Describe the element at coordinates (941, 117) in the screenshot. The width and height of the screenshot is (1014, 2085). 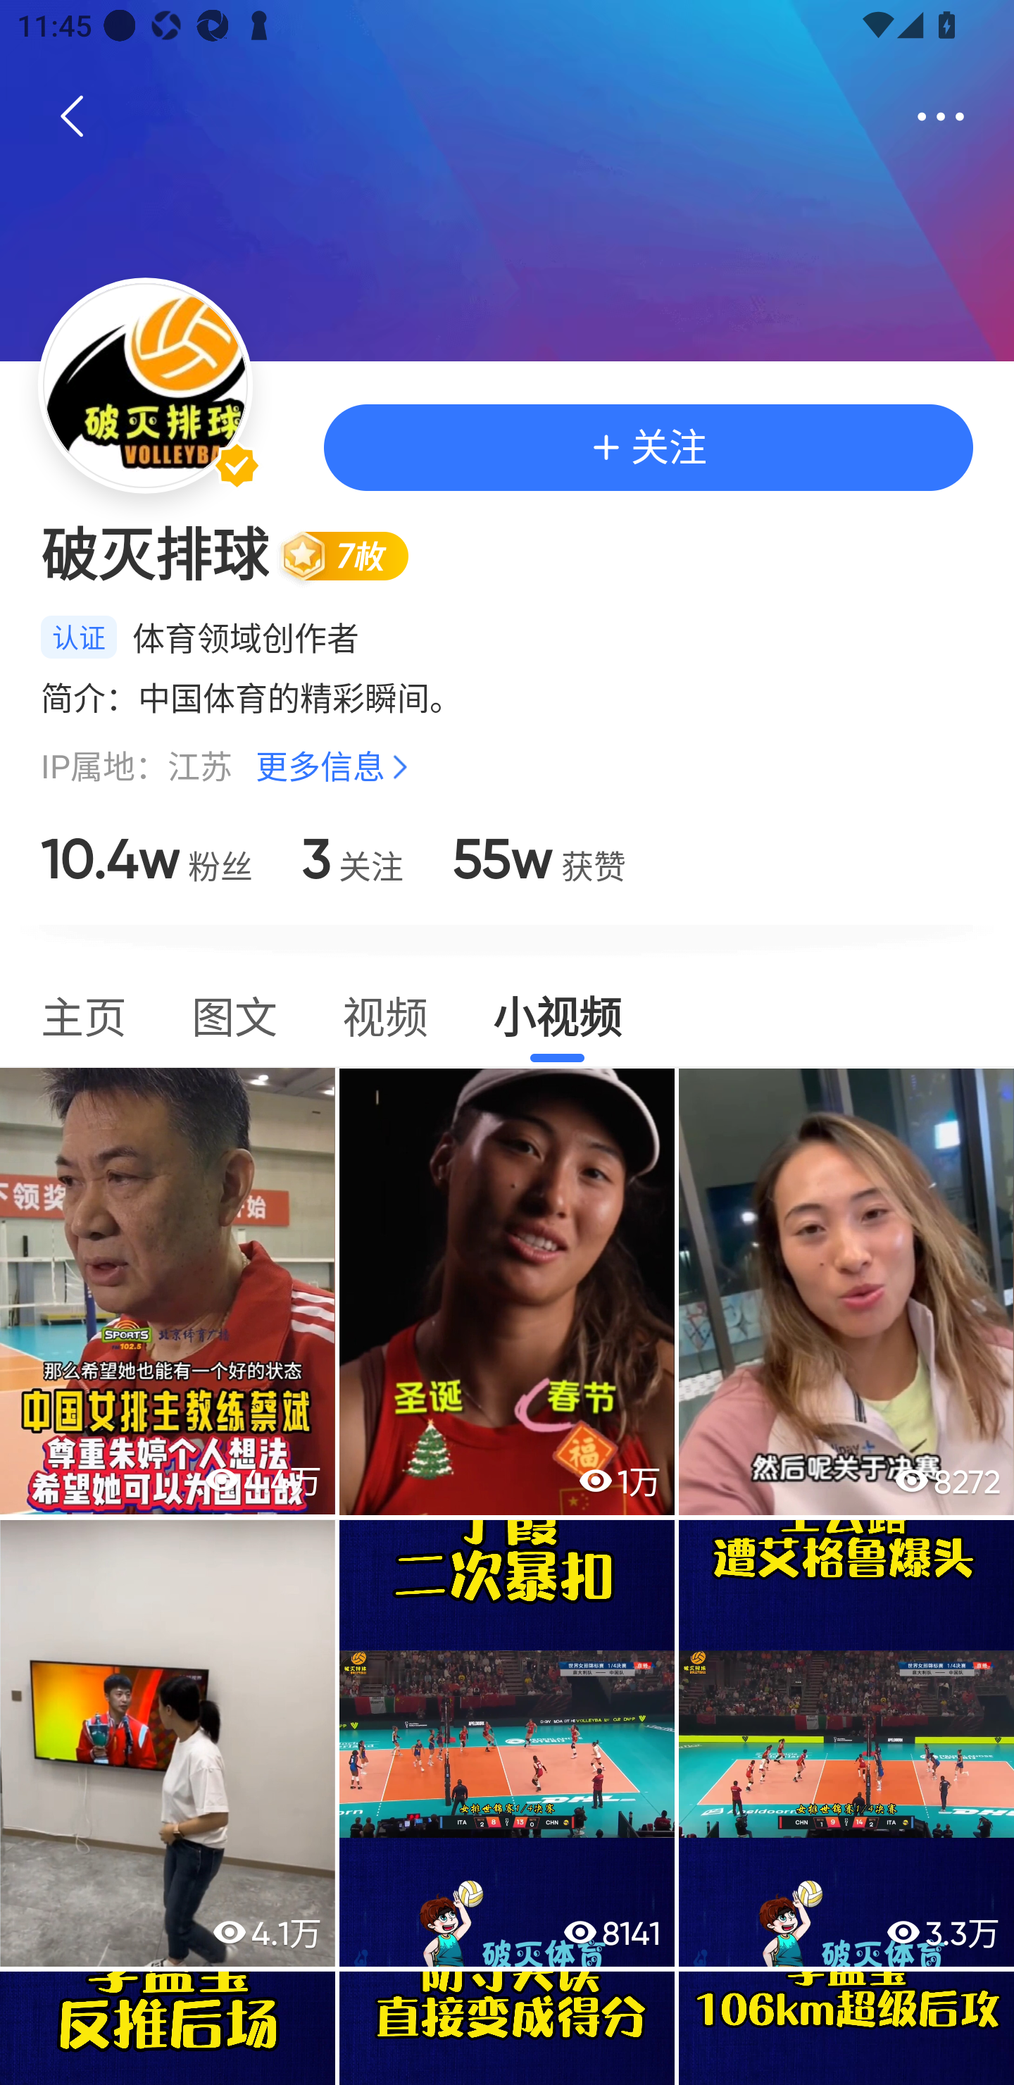
I see ` 更多` at that location.